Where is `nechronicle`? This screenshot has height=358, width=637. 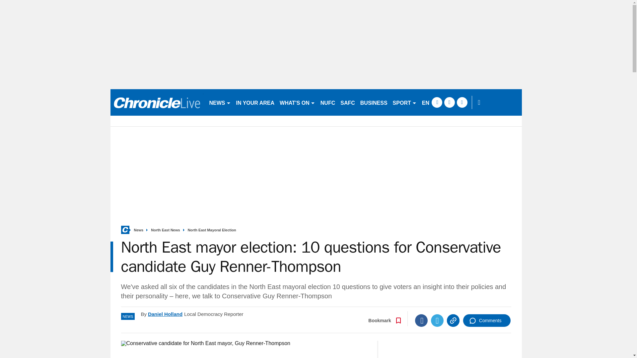
nechronicle is located at coordinates (157, 102).